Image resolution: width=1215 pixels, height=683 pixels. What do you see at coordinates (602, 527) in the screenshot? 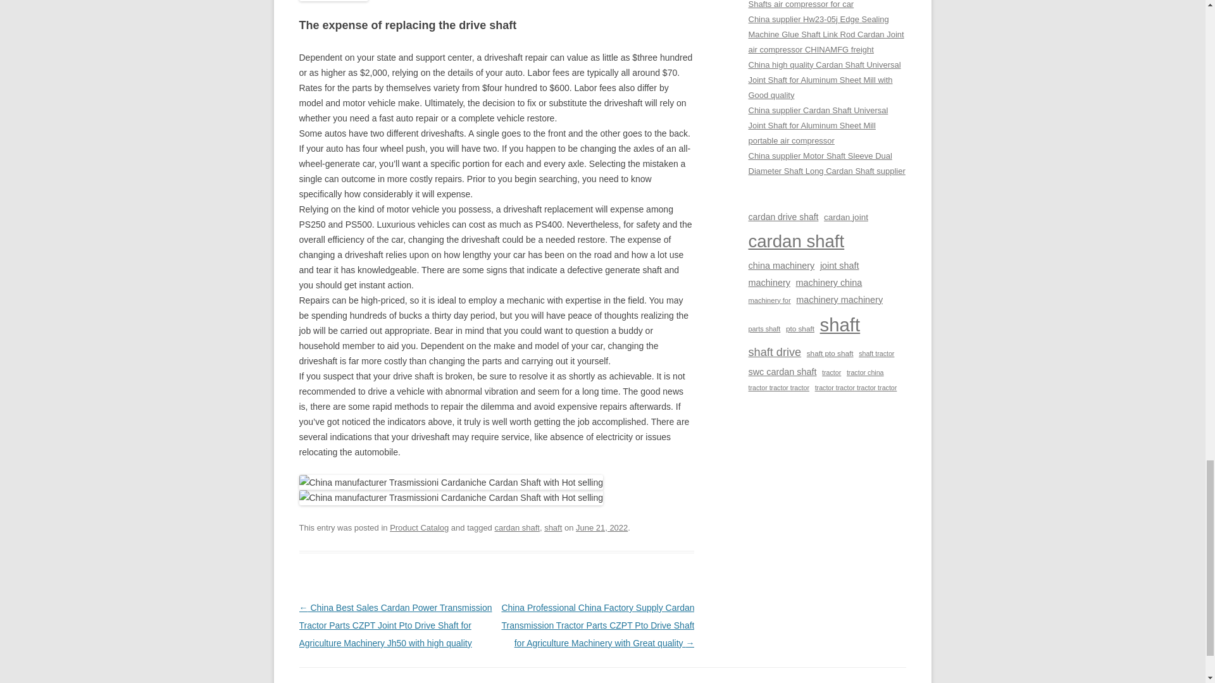
I see `June 21, 2022` at bounding box center [602, 527].